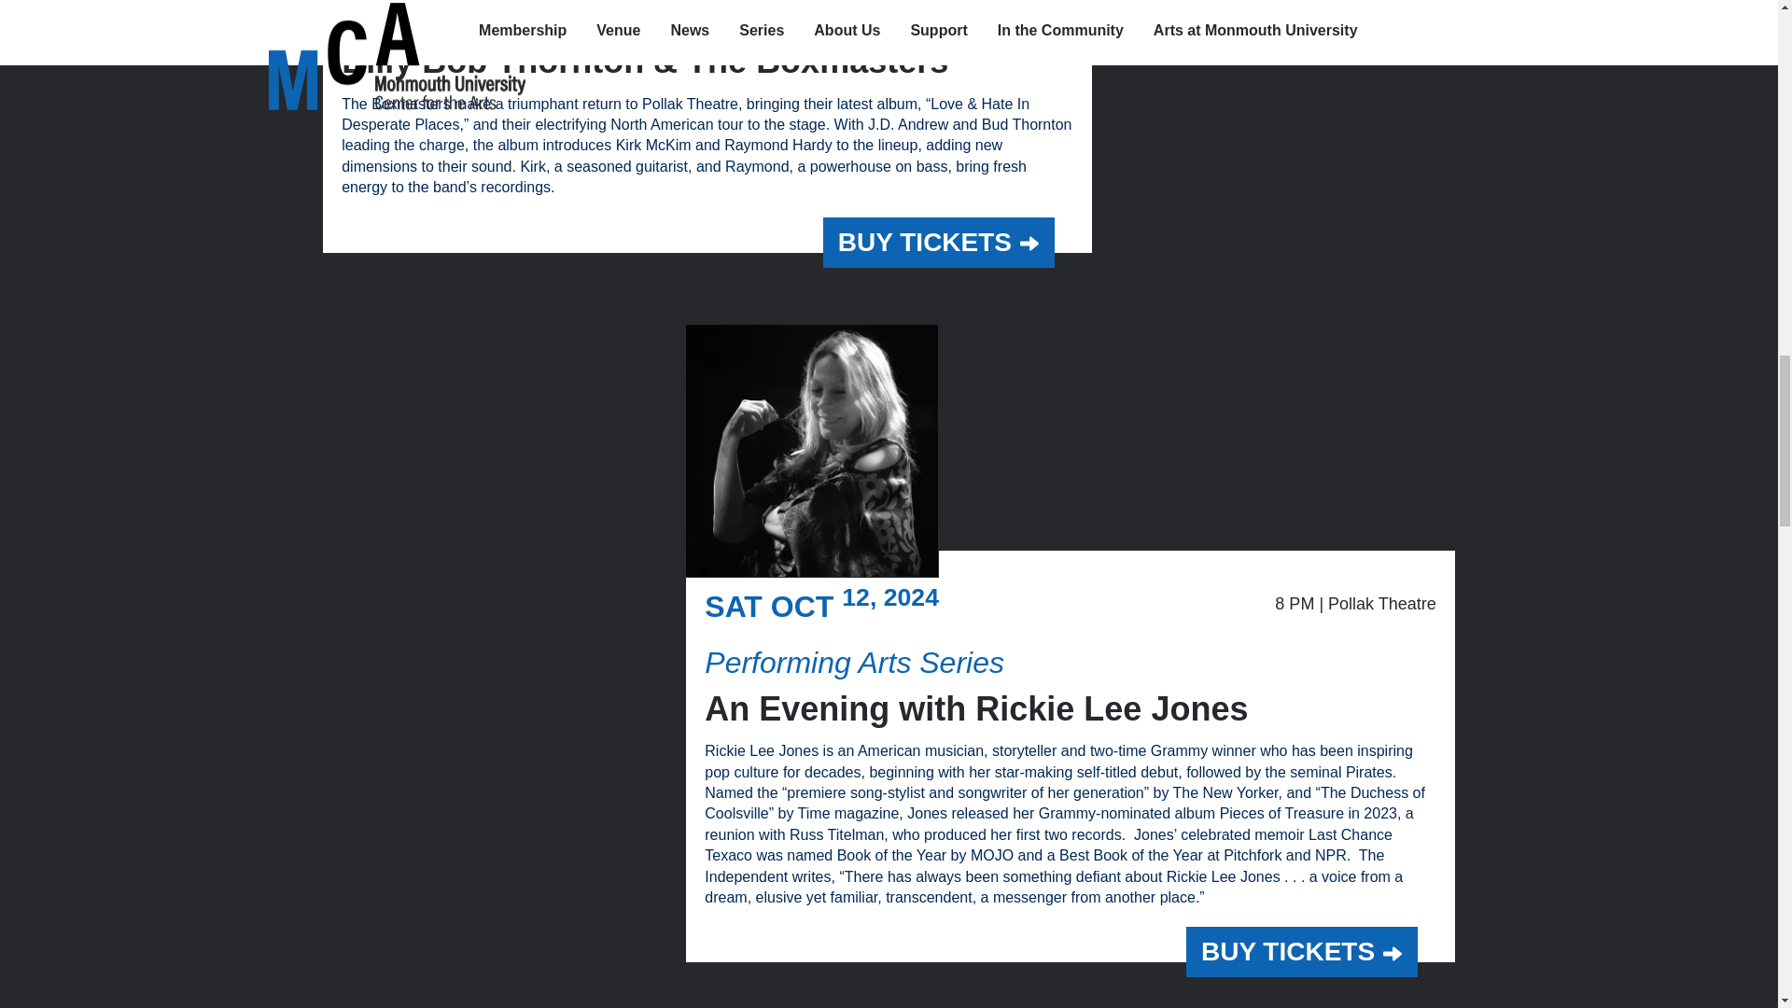 The height and width of the screenshot is (1008, 1792). What do you see at coordinates (975, 707) in the screenshot?
I see `An Evening with Rickie Lee Jones` at bounding box center [975, 707].